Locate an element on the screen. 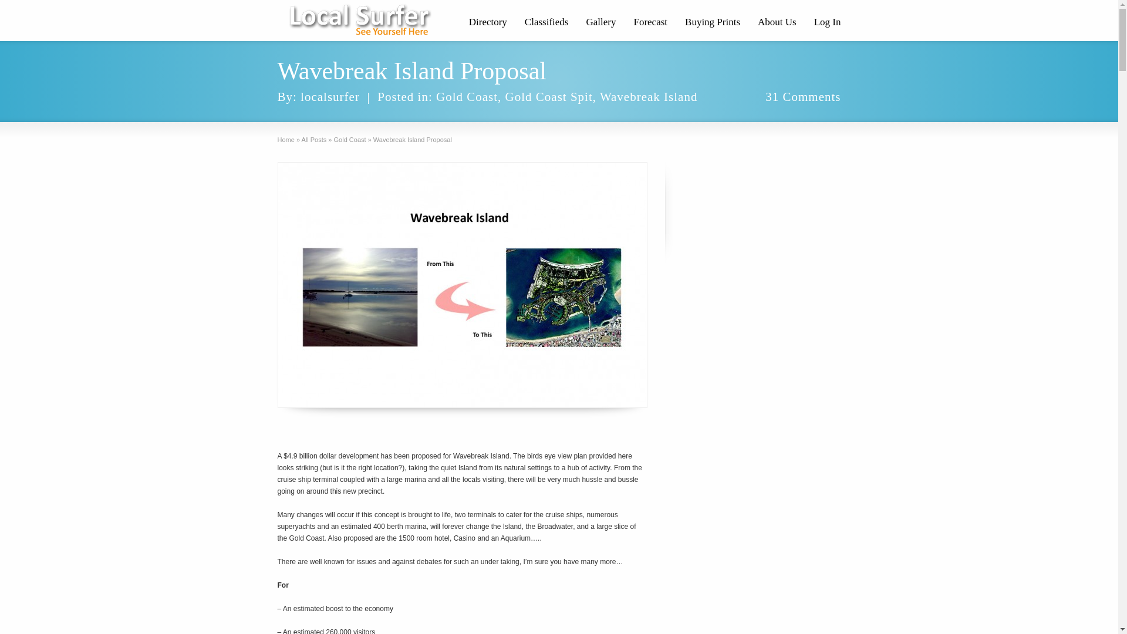  All Posts is located at coordinates (313, 140).